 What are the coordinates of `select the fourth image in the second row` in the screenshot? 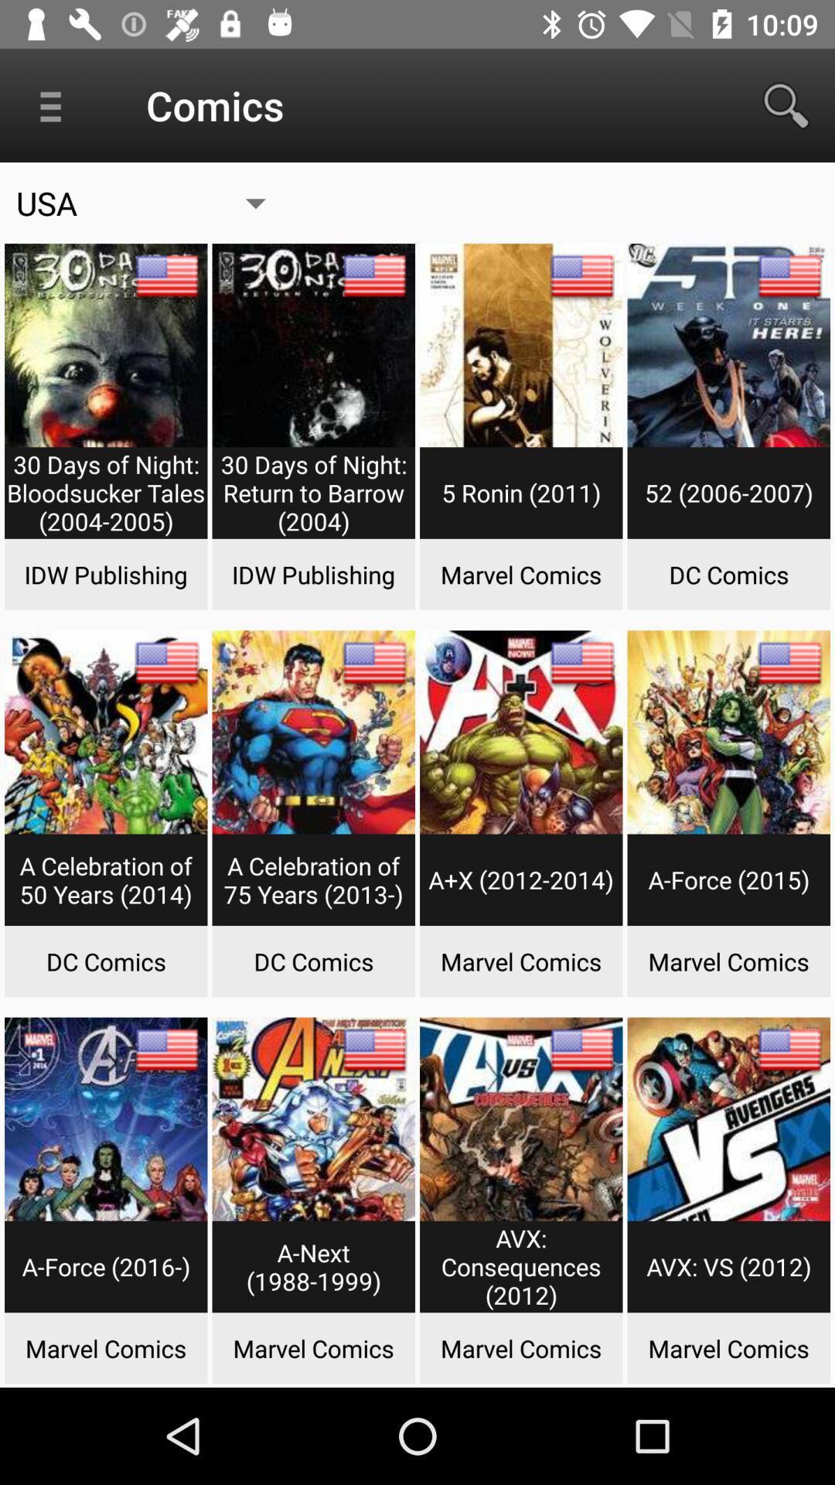 It's located at (728, 784).